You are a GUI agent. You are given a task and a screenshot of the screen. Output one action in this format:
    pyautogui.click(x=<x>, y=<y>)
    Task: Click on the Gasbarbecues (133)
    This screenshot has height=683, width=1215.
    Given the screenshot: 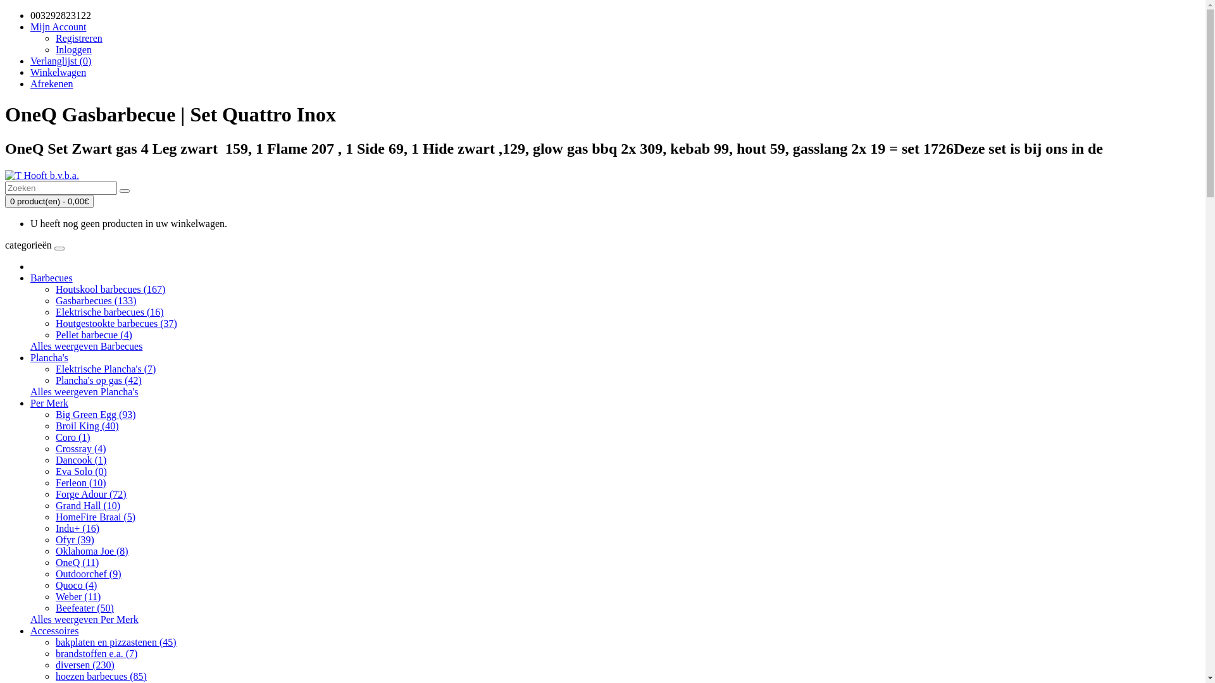 What is the action you would take?
    pyautogui.click(x=96, y=301)
    